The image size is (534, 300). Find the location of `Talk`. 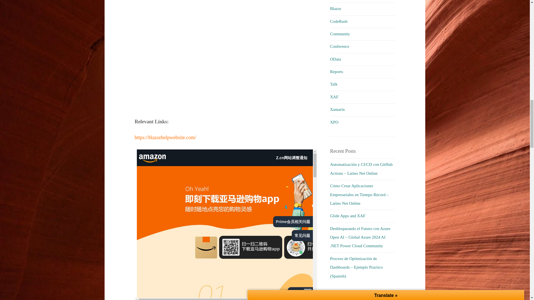

Talk is located at coordinates (334, 84).